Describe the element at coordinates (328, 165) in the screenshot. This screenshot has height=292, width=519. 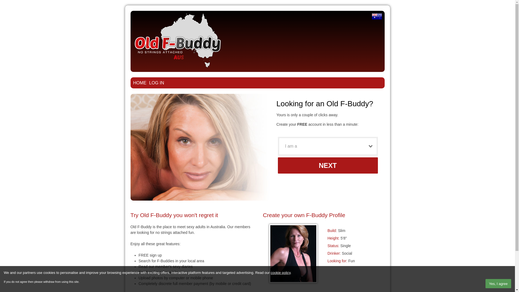
I see `NEXT` at that location.